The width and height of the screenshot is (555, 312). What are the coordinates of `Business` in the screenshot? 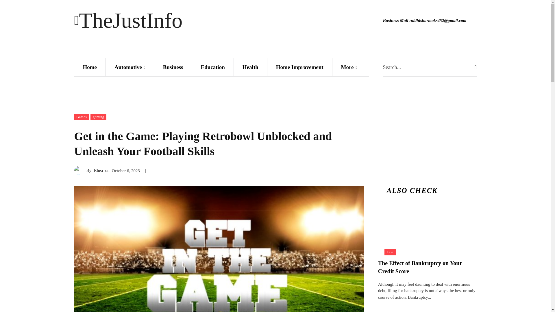 It's located at (173, 67).